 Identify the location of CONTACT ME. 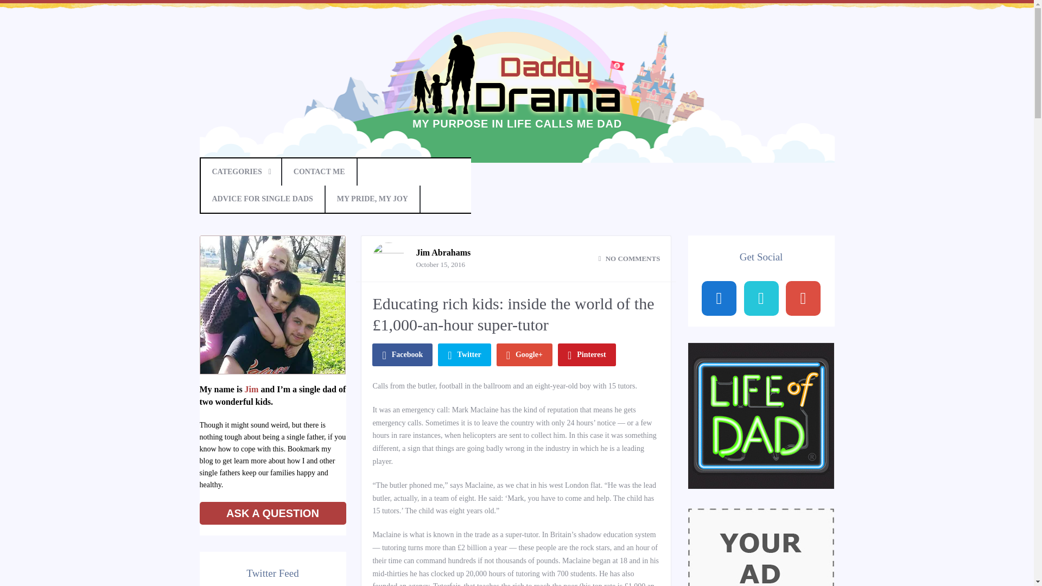
(320, 171).